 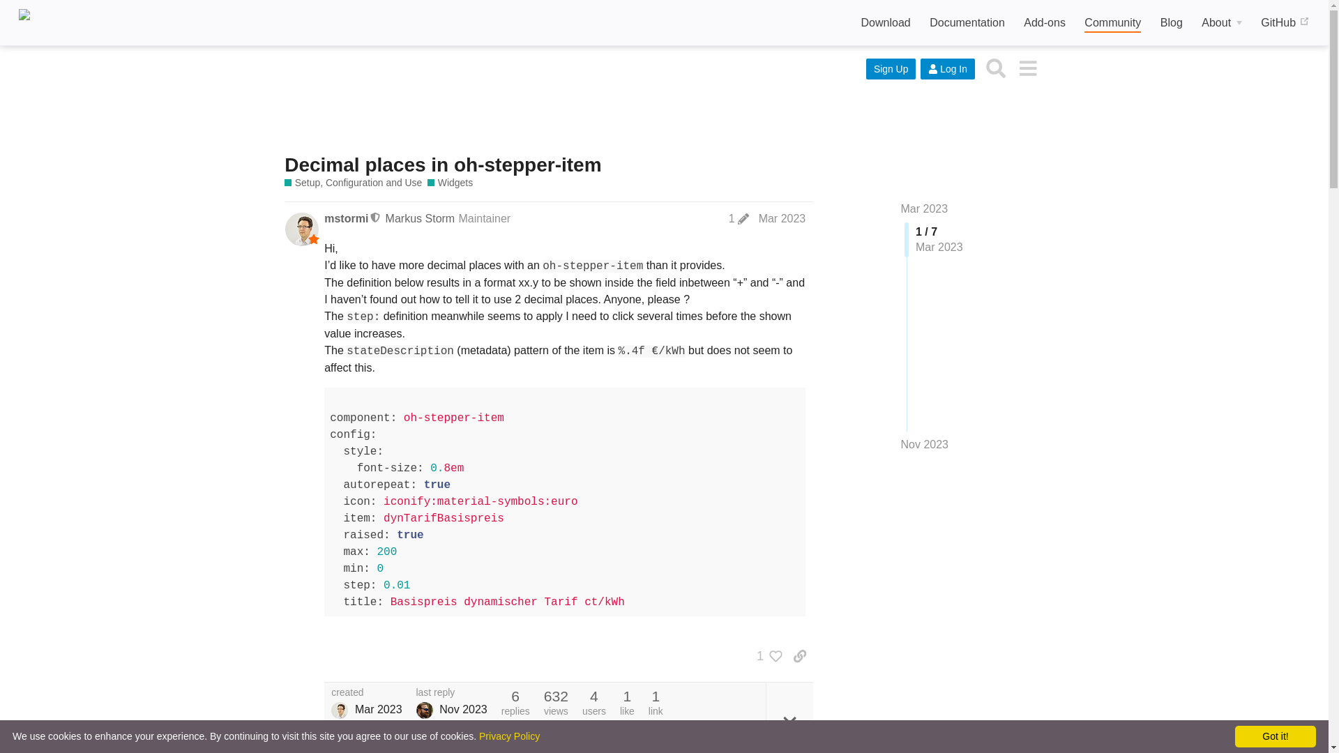 What do you see at coordinates (782, 218) in the screenshot?
I see `Post date` at bounding box center [782, 218].